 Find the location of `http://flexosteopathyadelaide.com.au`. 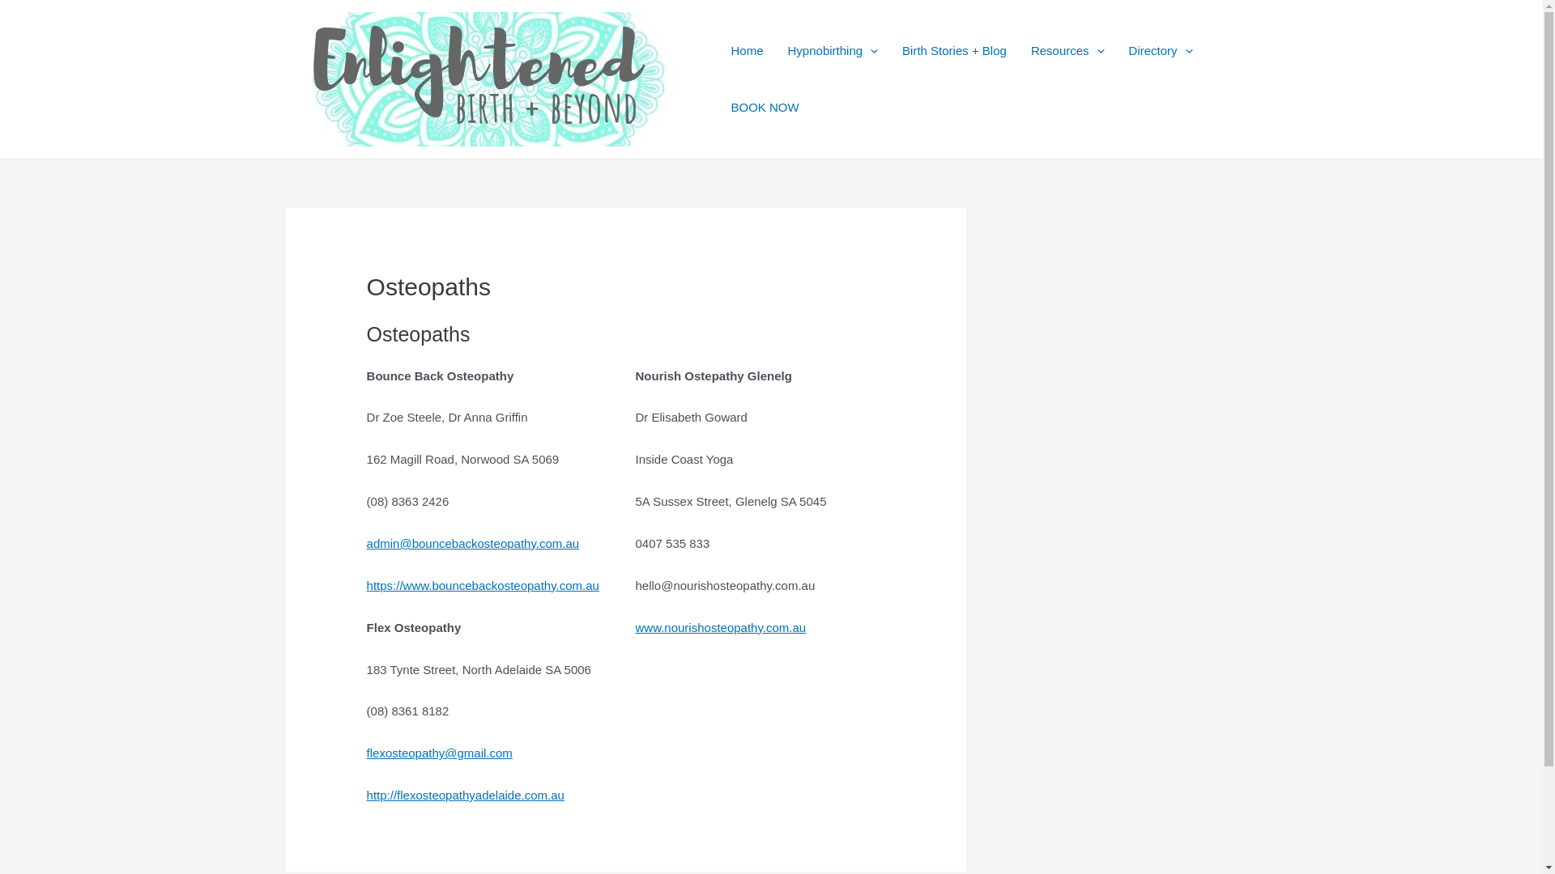

http://flexosteopathyadelaide.com.au is located at coordinates (466, 795).